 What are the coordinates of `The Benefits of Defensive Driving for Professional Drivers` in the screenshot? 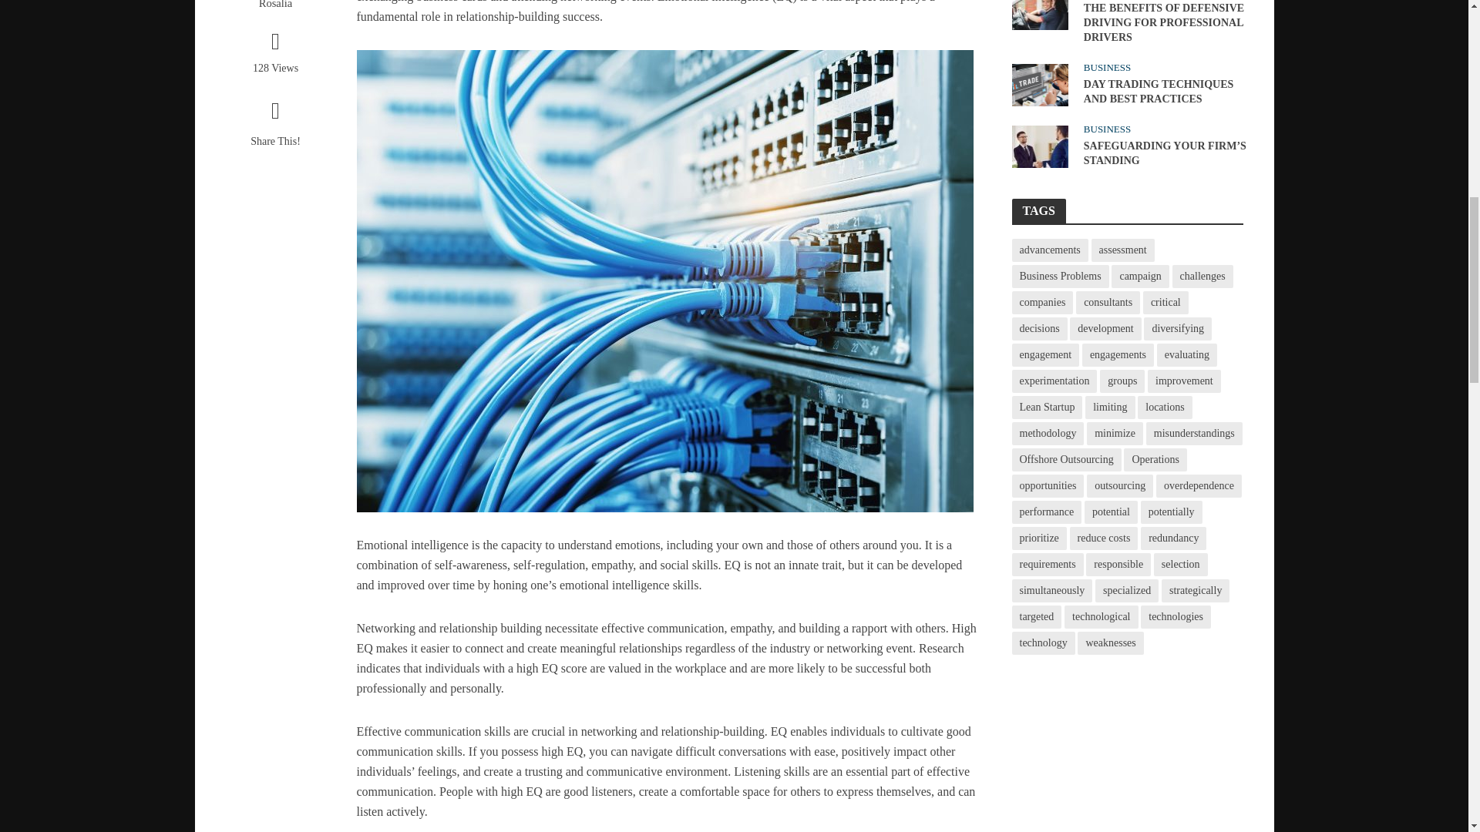 It's located at (1039, 8).